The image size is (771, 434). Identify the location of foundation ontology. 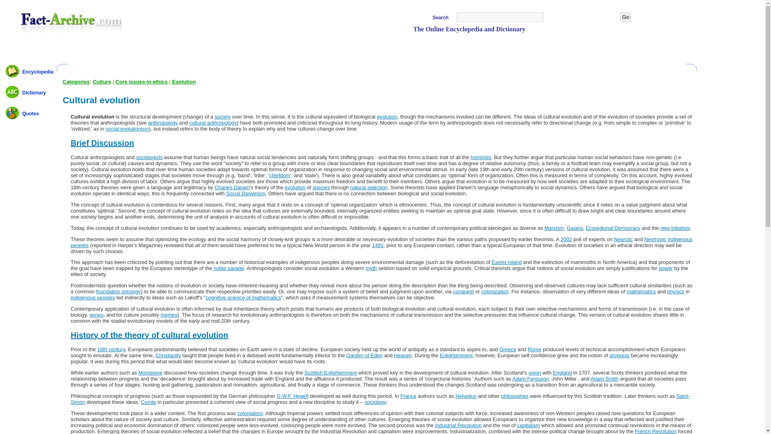
(118, 292).